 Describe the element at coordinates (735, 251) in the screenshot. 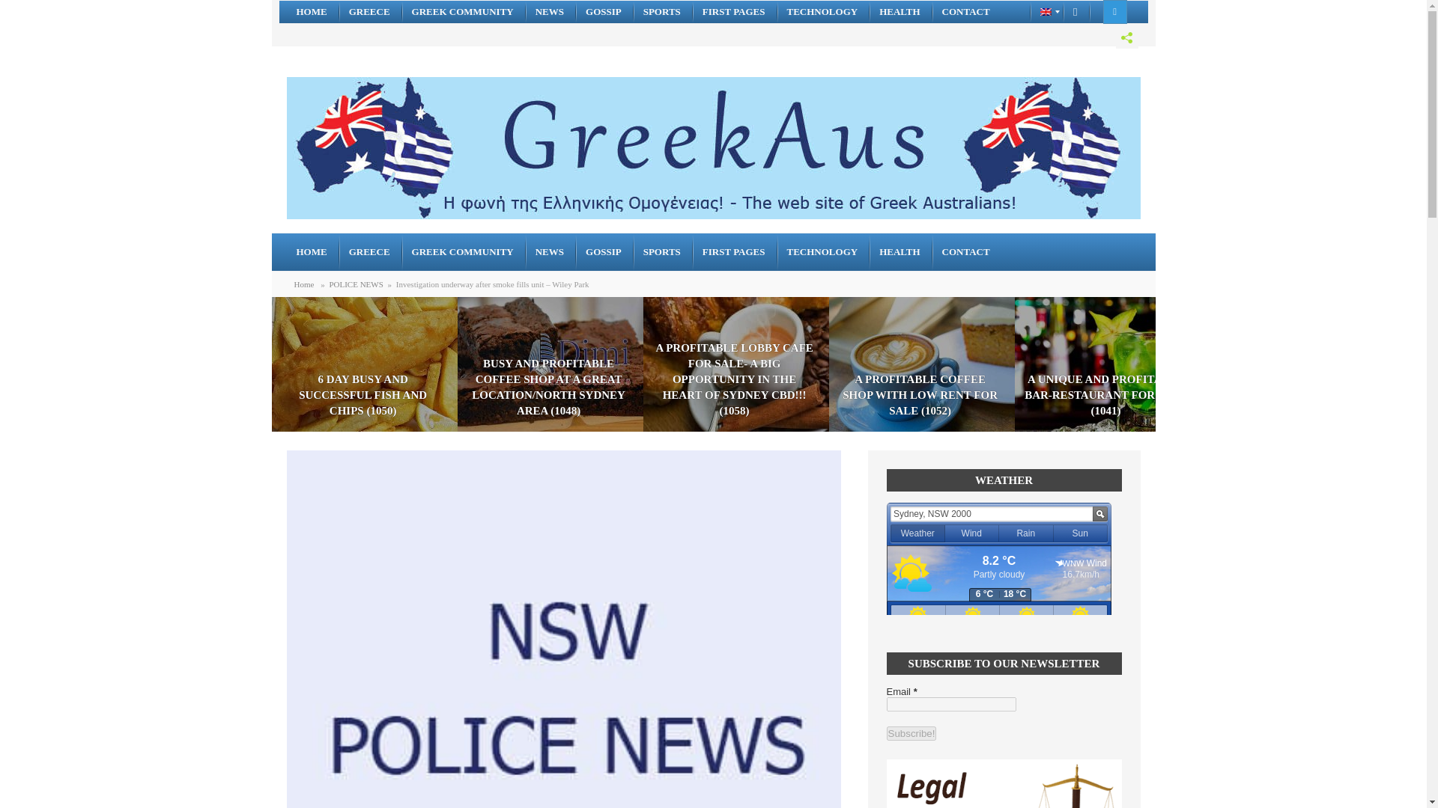

I see `FIRST PAGES` at that location.